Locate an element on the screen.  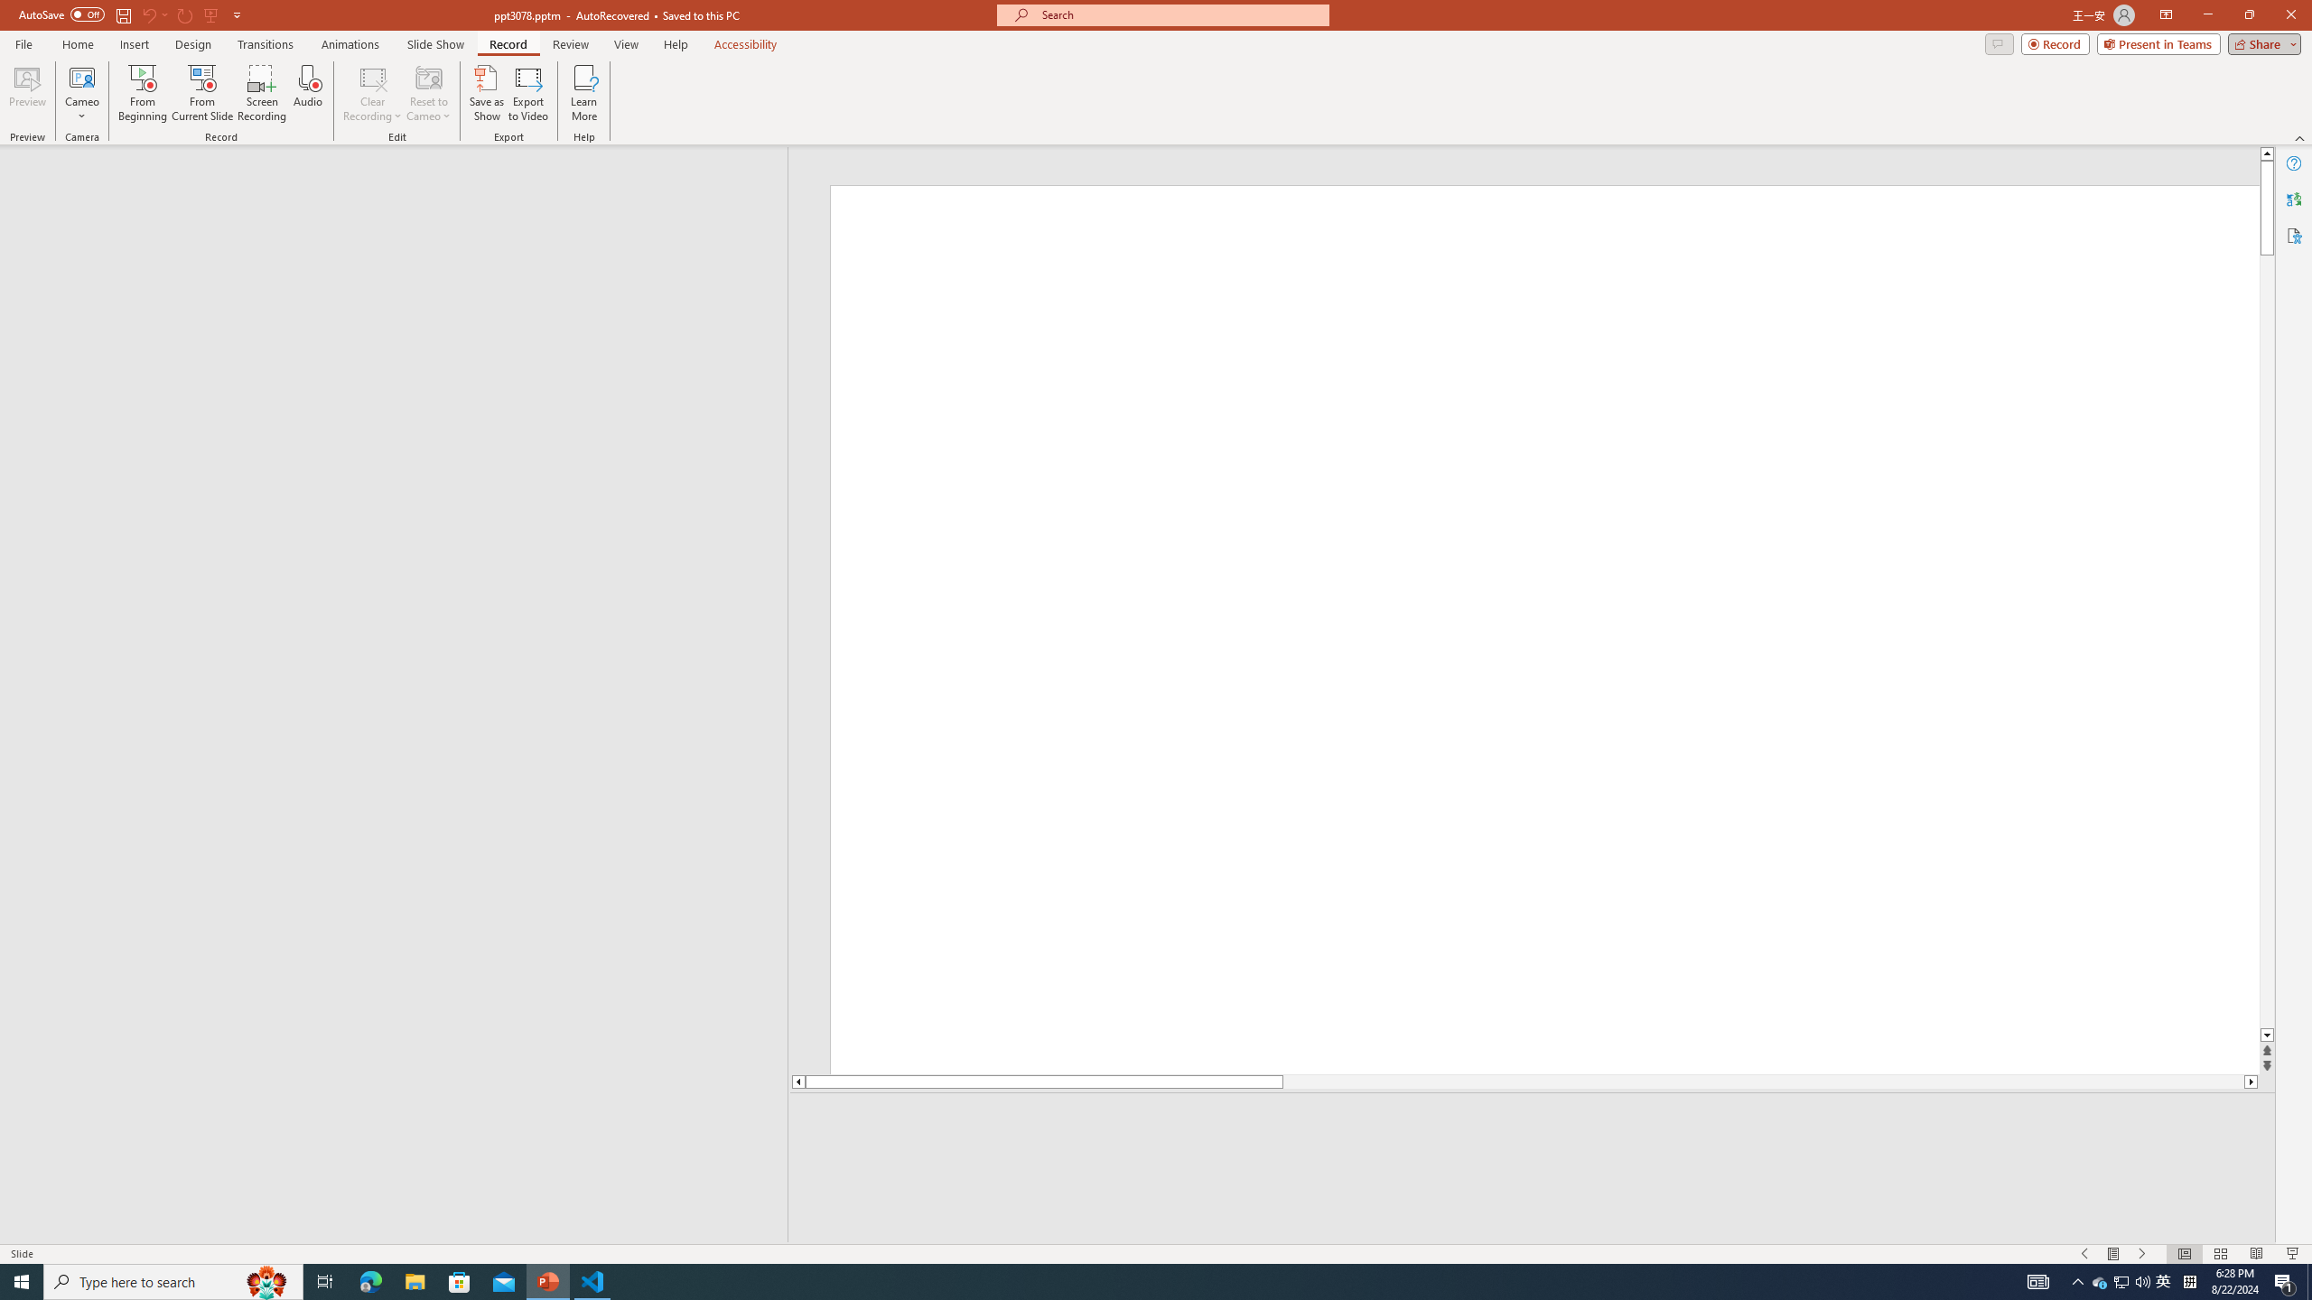
Slide Show Previous On is located at coordinates (2084, 1254).